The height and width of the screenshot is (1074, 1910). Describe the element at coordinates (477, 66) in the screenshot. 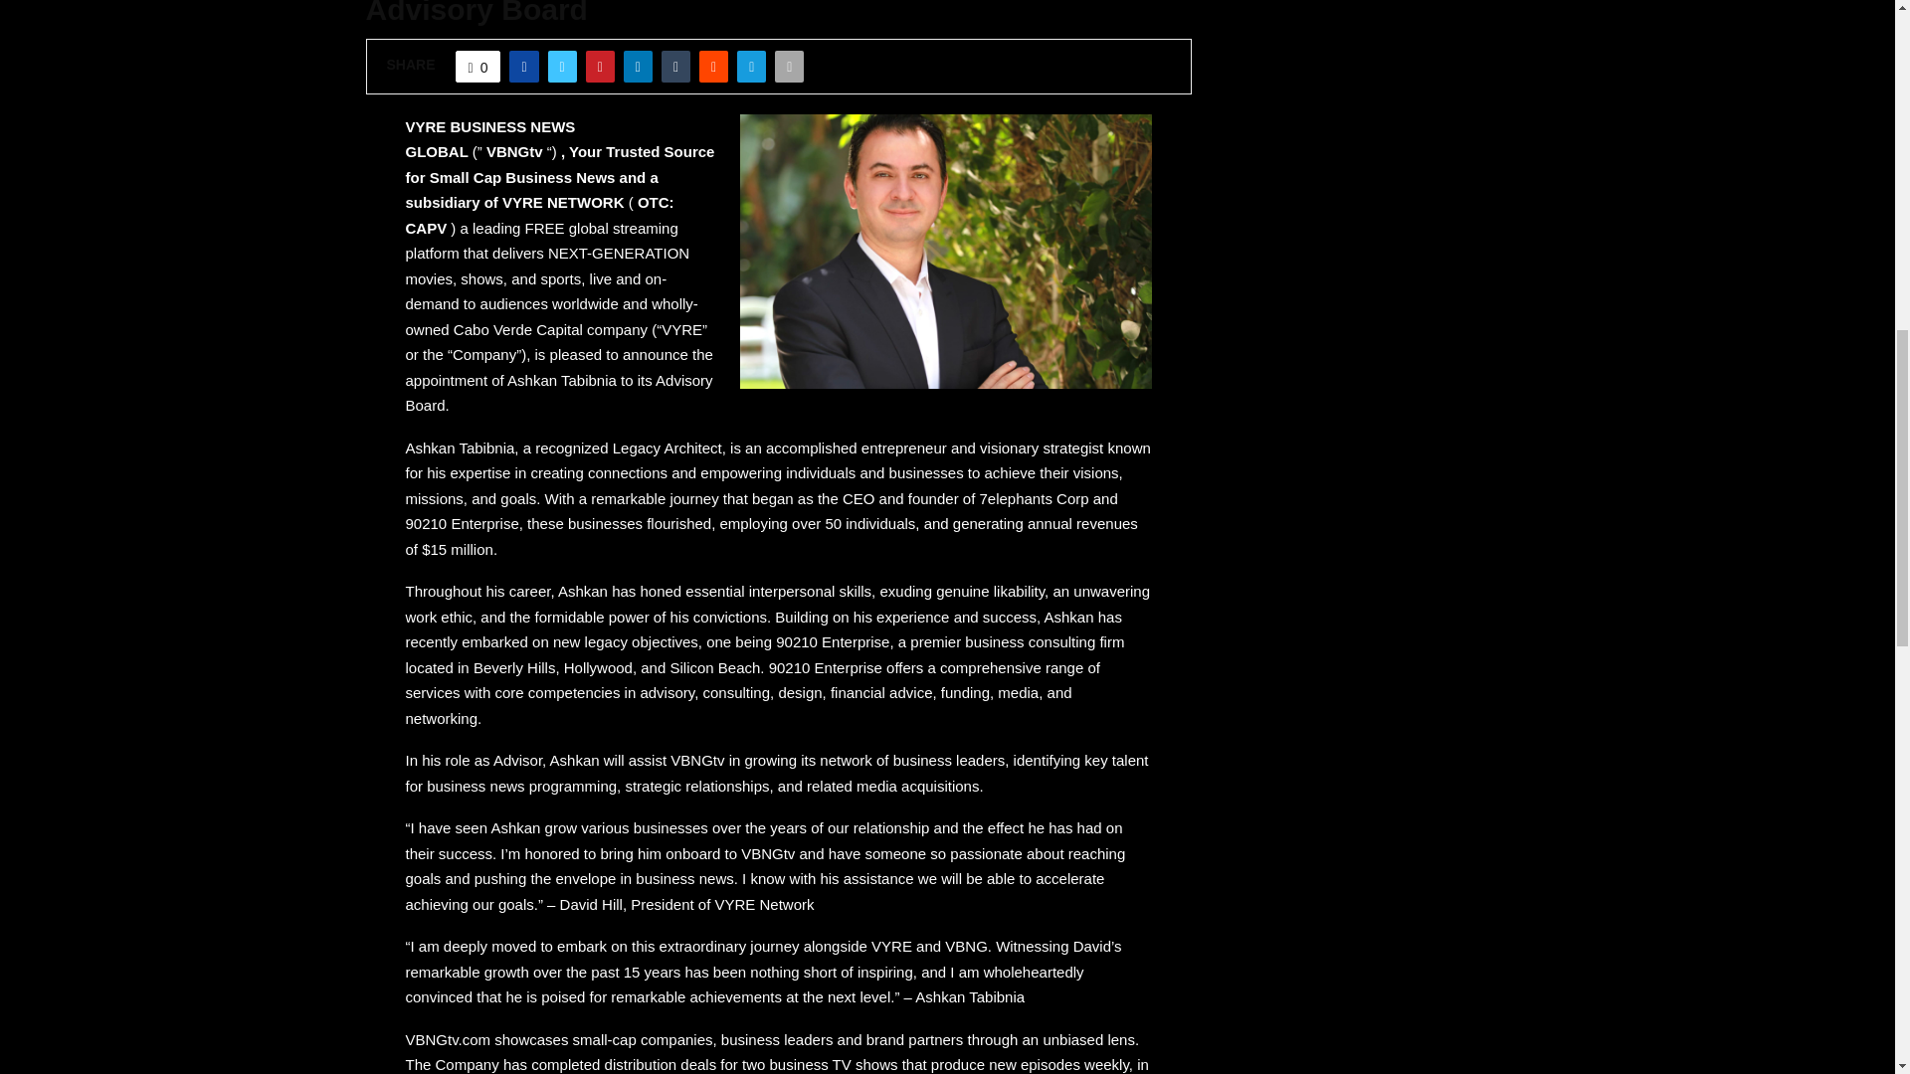

I see `Like` at that location.